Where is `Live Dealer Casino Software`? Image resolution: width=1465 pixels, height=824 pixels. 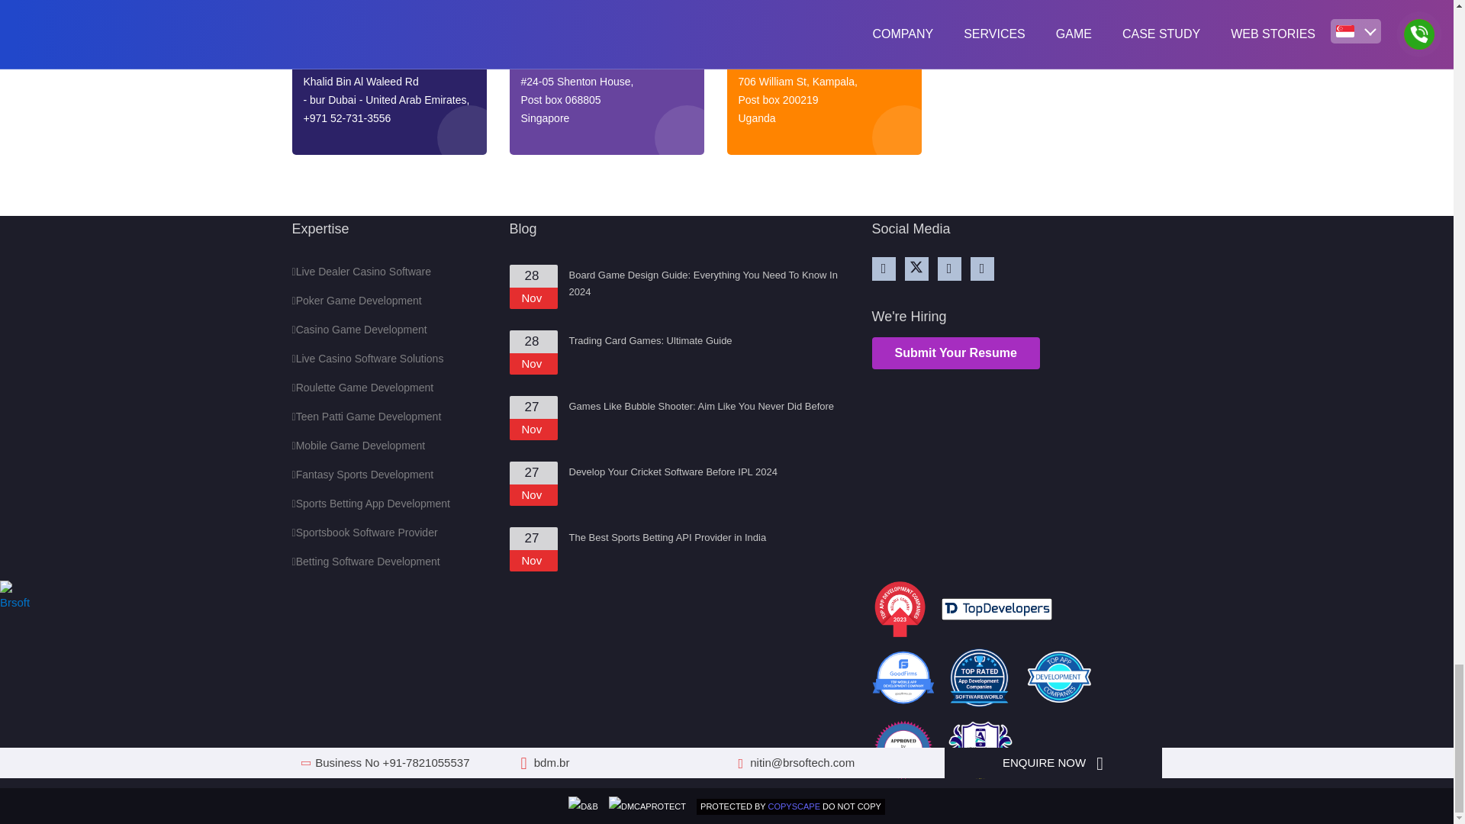 Live Dealer Casino Software is located at coordinates (361, 271).